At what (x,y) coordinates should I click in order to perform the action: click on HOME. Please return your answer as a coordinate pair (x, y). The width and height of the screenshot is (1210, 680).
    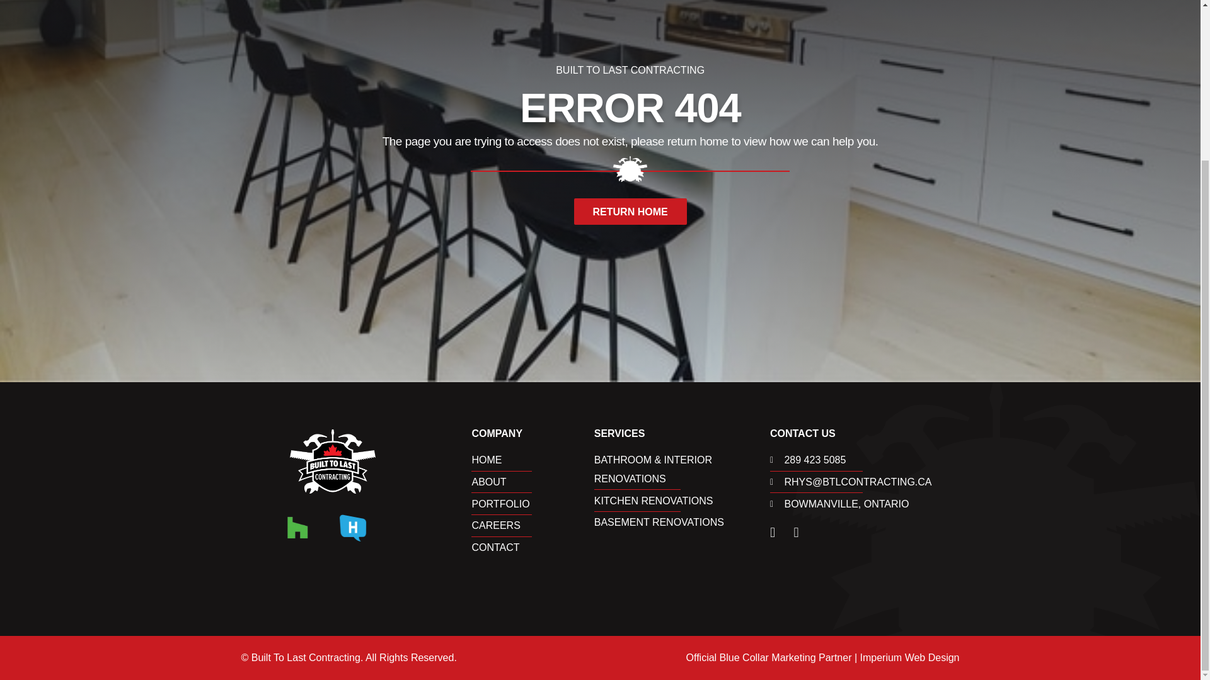
    Looking at the image, I should click on (533, 460).